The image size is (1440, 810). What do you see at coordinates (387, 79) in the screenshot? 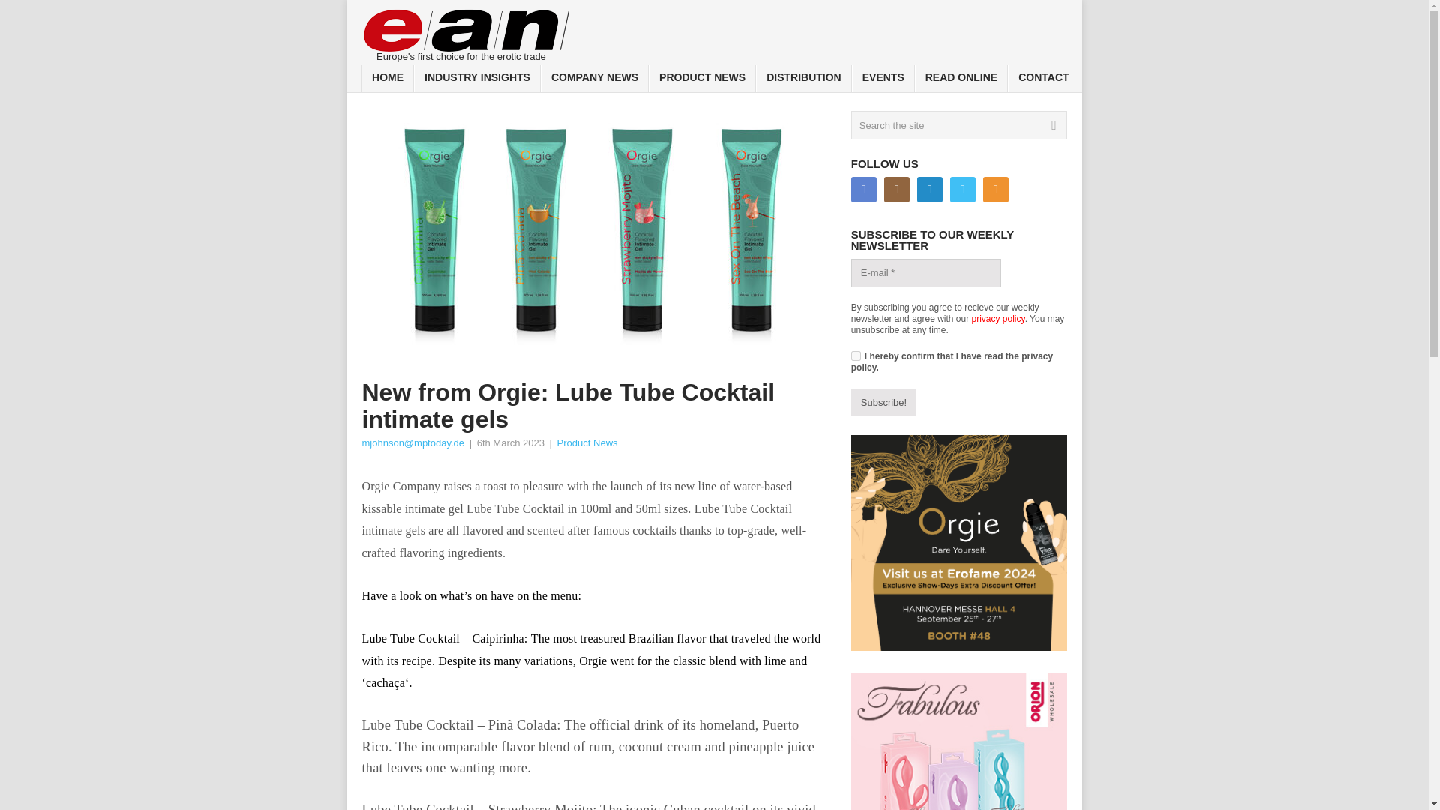
I see `HOME` at bounding box center [387, 79].